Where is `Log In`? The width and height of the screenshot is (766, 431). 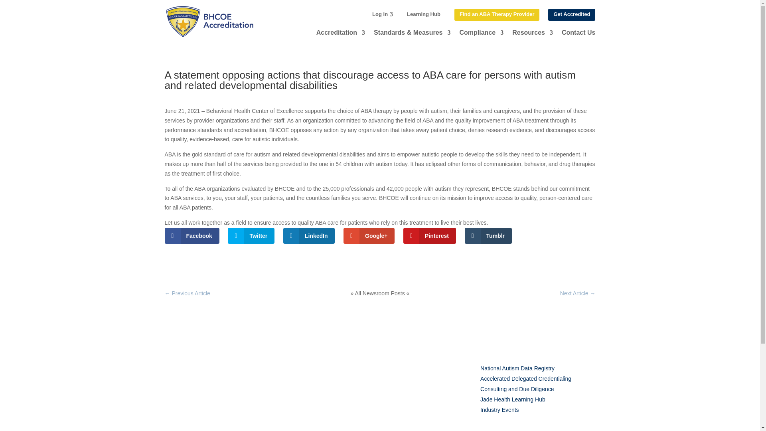 Log In is located at coordinates (380, 14).